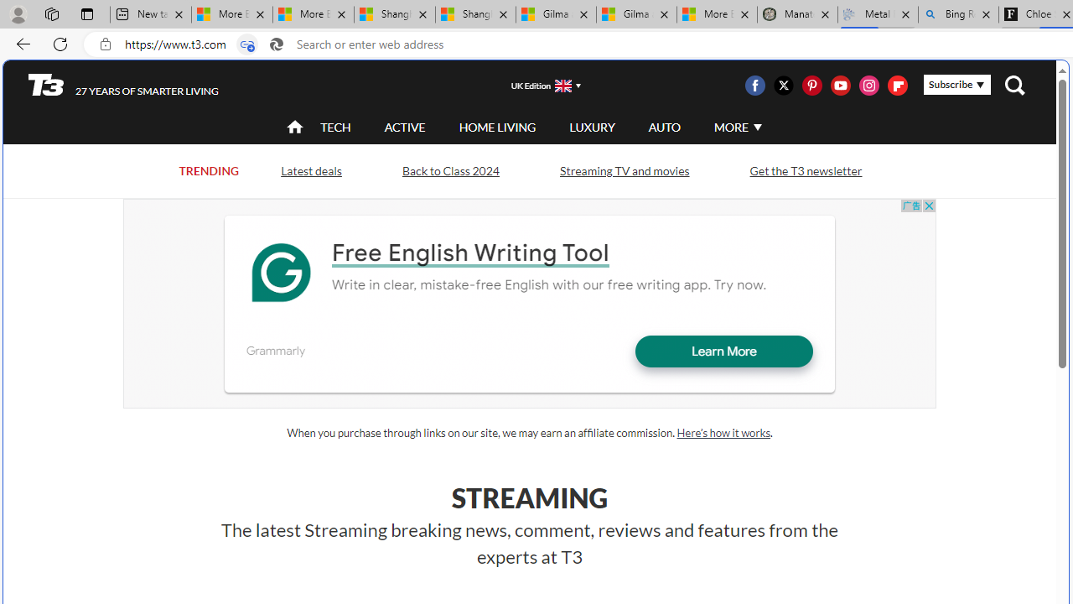 The image size is (1073, 604). I want to click on Get the T3 newsletter, so click(806, 169).